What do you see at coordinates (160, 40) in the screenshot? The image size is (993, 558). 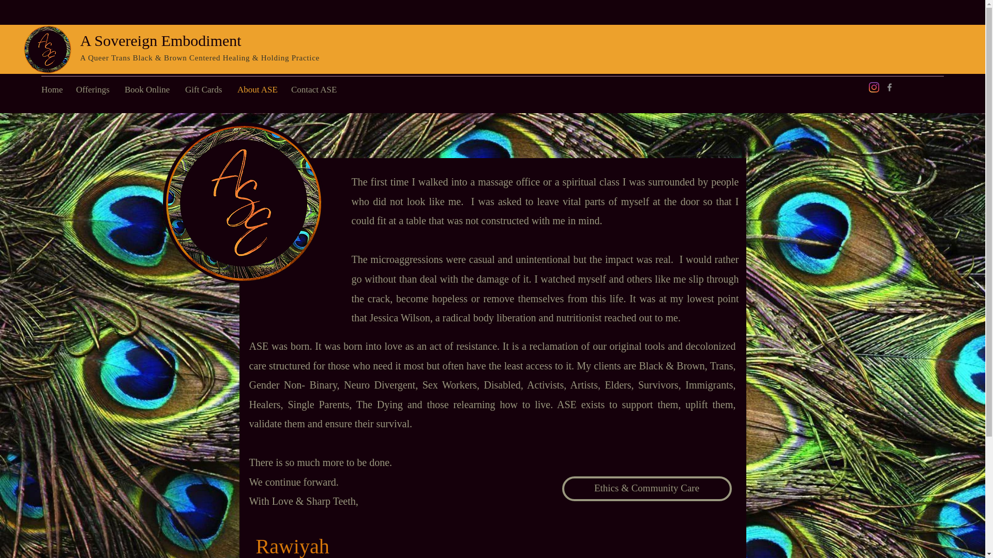 I see `A Sovereign Embodiment` at bounding box center [160, 40].